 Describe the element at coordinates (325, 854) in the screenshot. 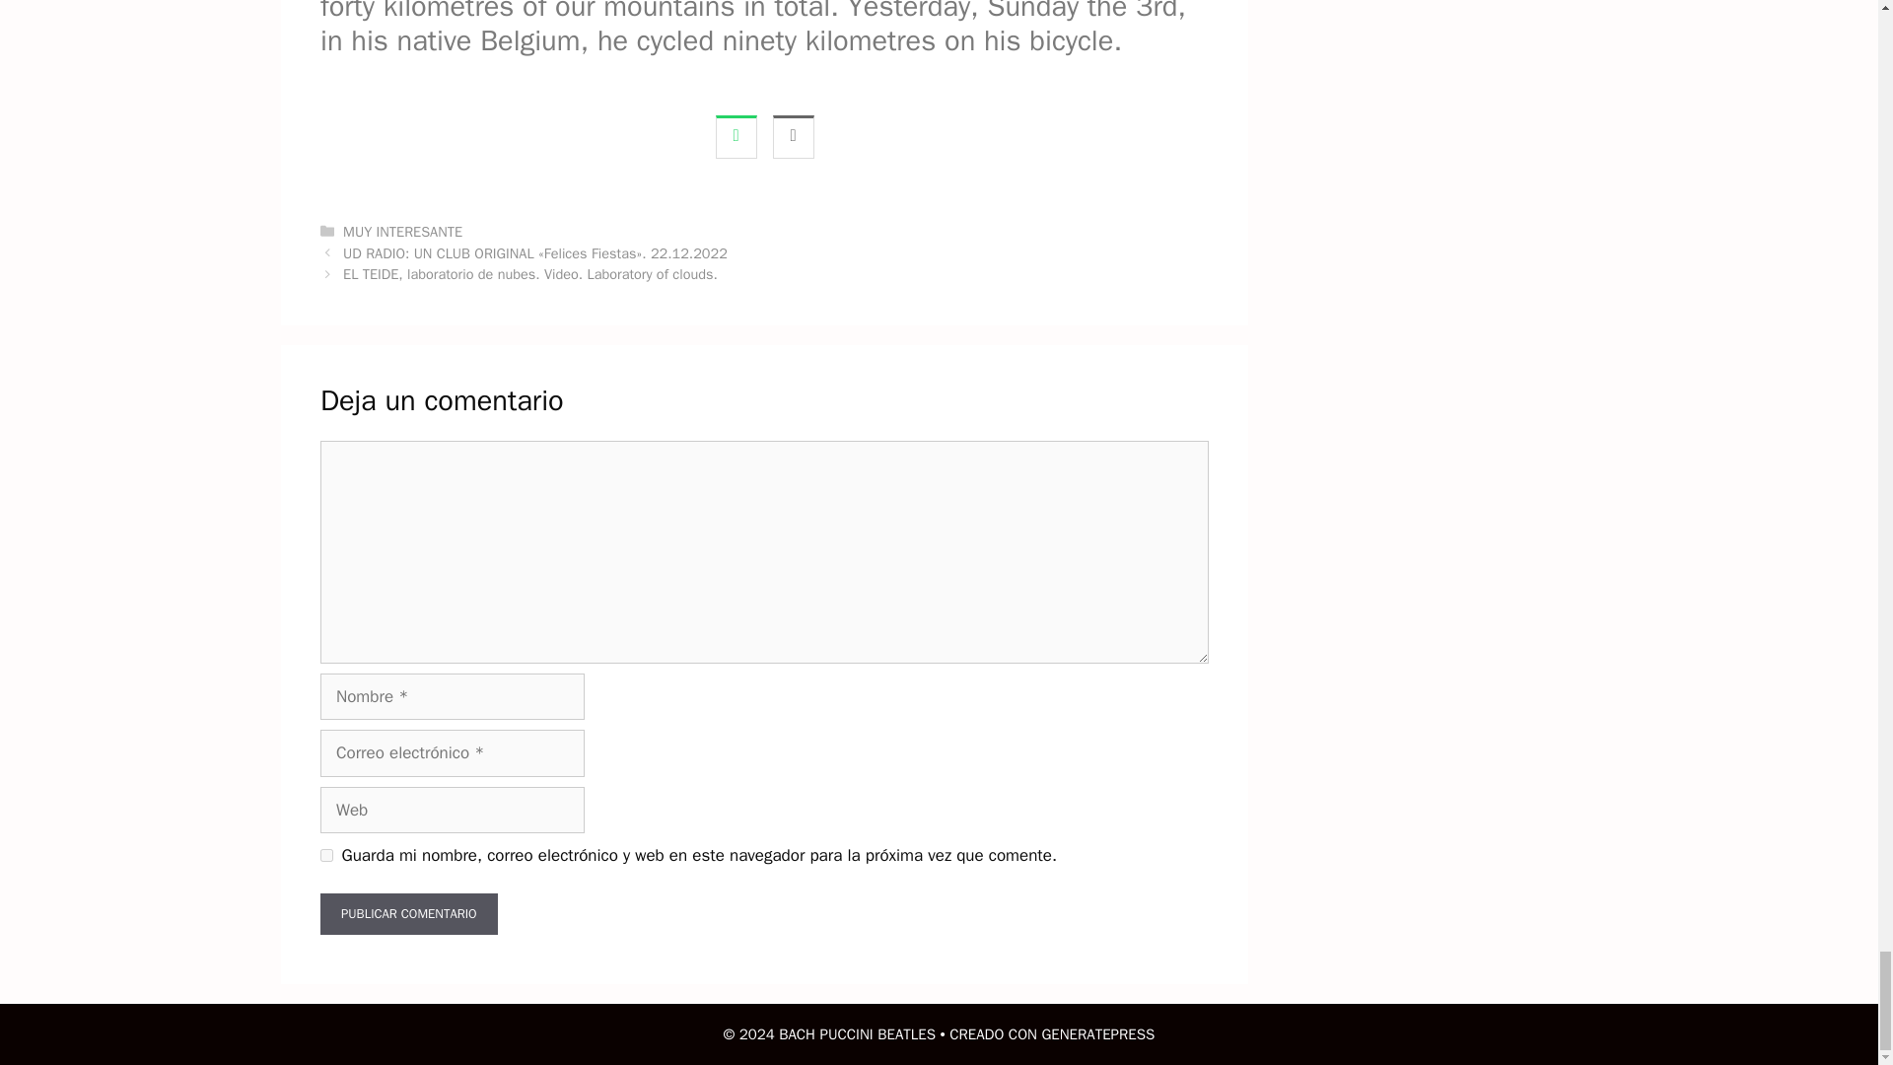

I see `yes` at that location.